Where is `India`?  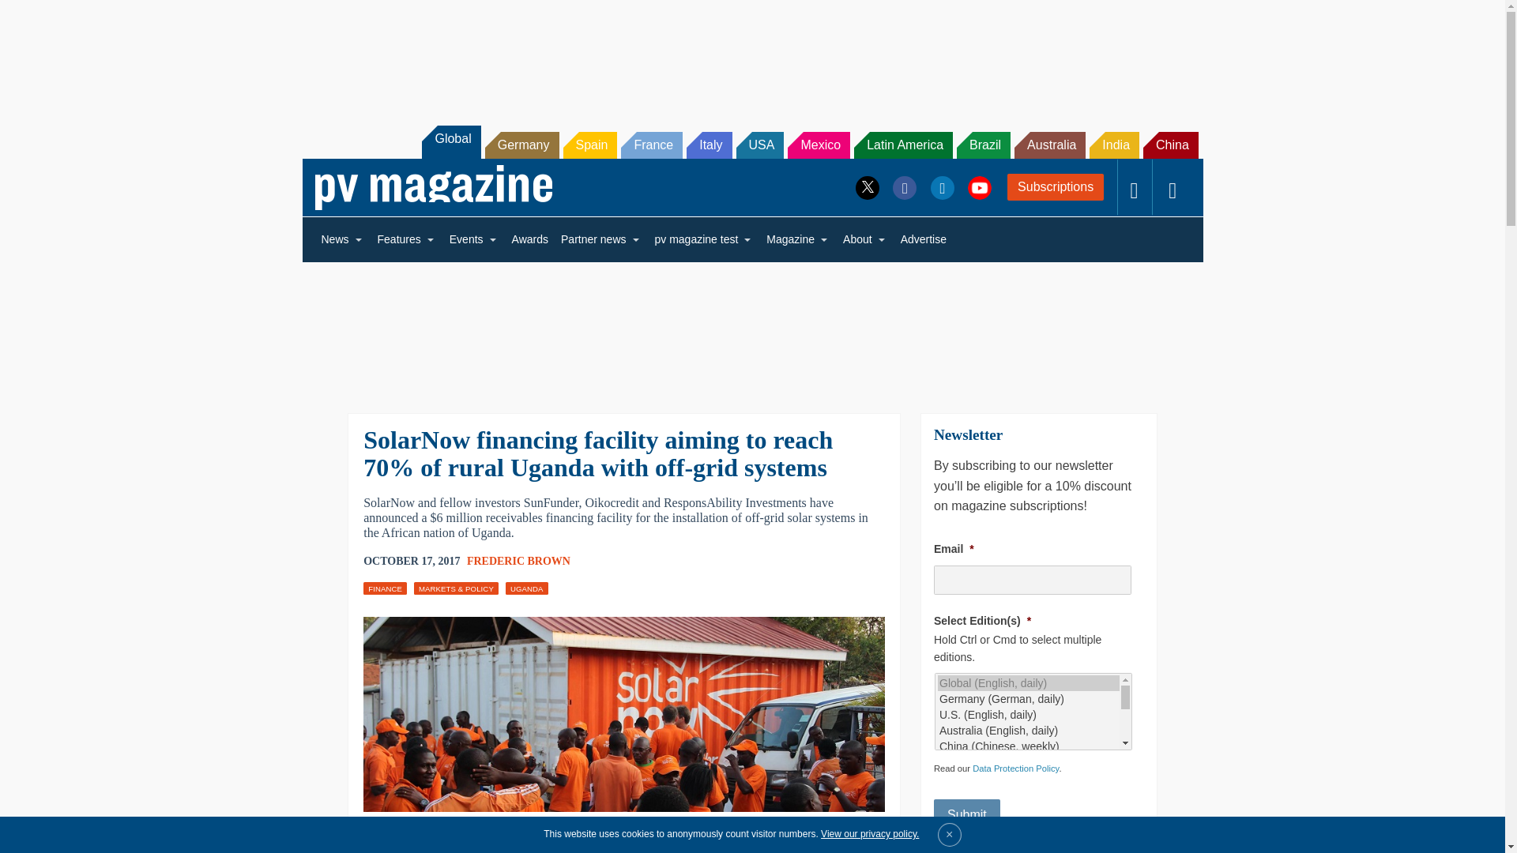
India is located at coordinates (1114, 145).